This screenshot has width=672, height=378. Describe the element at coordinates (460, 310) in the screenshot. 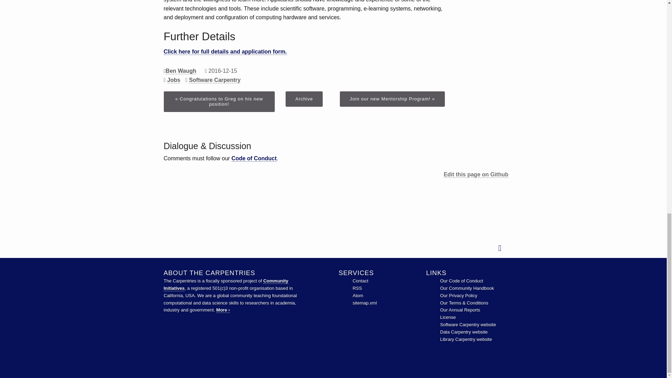

I see `Our Reports` at that location.